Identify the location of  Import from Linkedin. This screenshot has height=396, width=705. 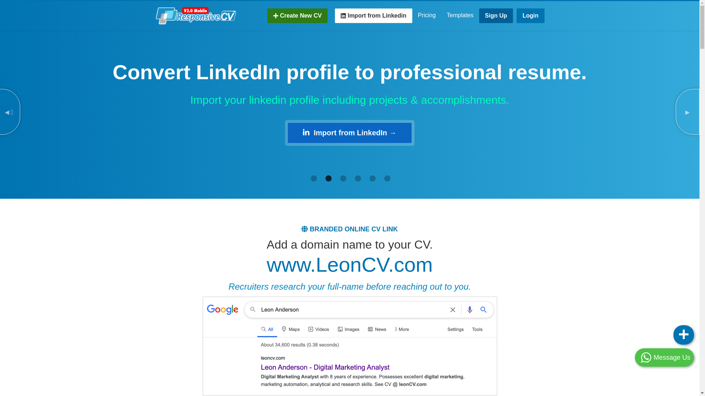
(373, 16).